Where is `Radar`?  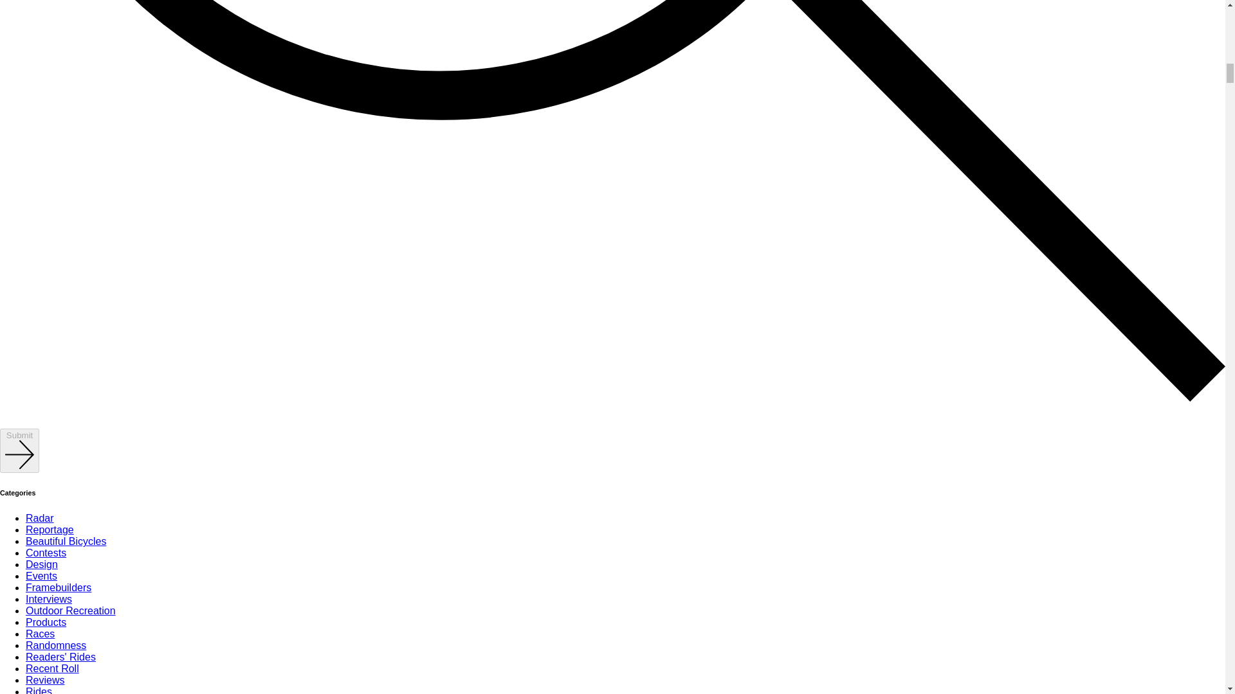
Radar is located at coordinates (40, 518).